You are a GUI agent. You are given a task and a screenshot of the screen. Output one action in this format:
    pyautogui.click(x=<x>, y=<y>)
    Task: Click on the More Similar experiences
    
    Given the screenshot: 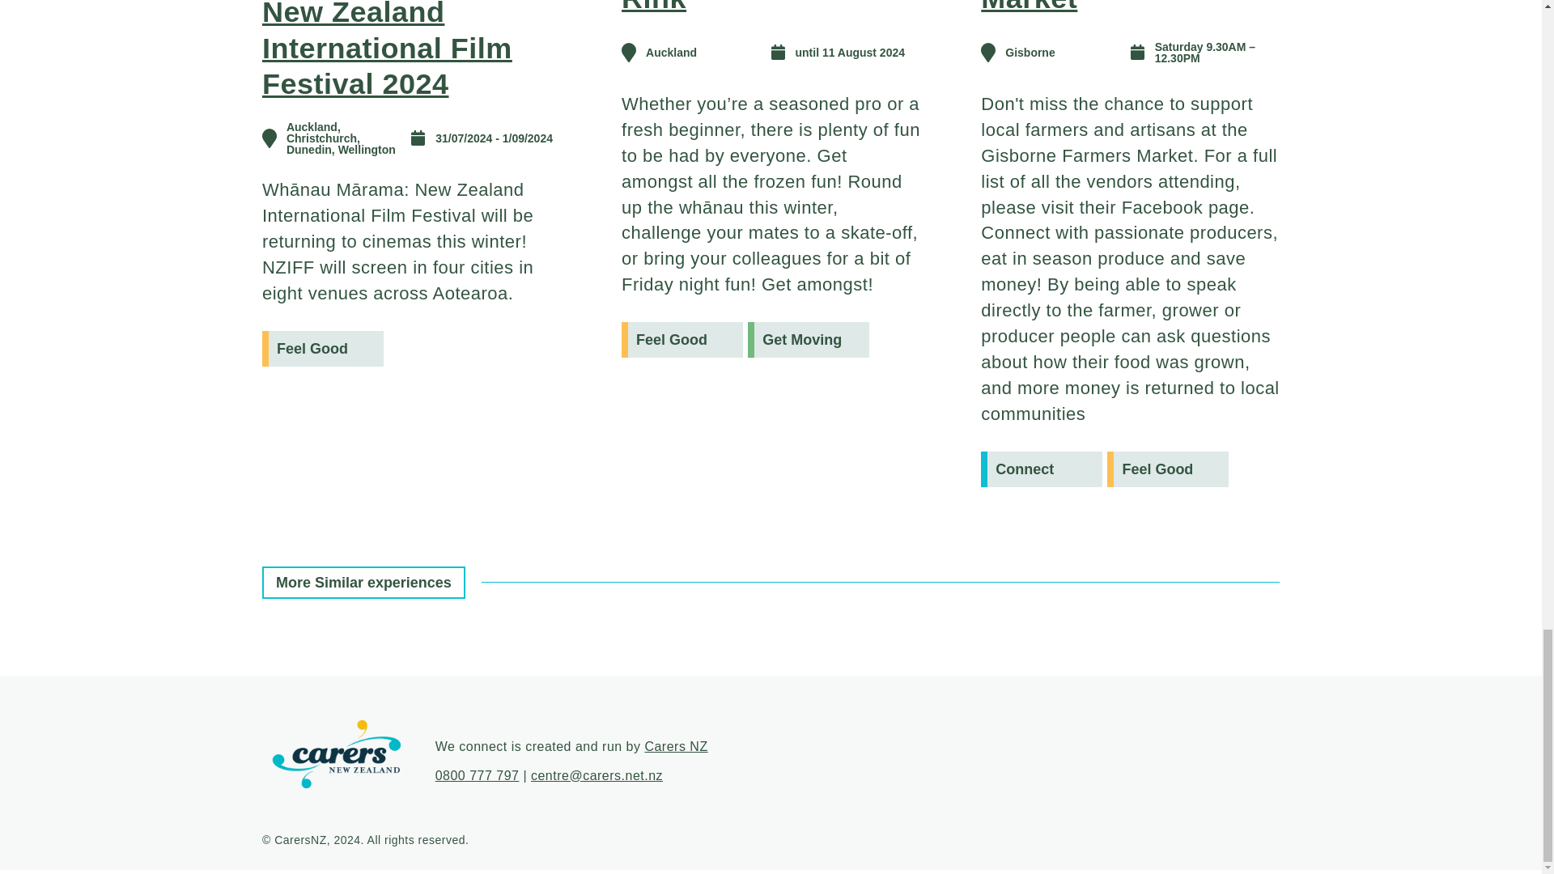 What is the action you would take?
    pyautogui.click(x=363, y=582)
    